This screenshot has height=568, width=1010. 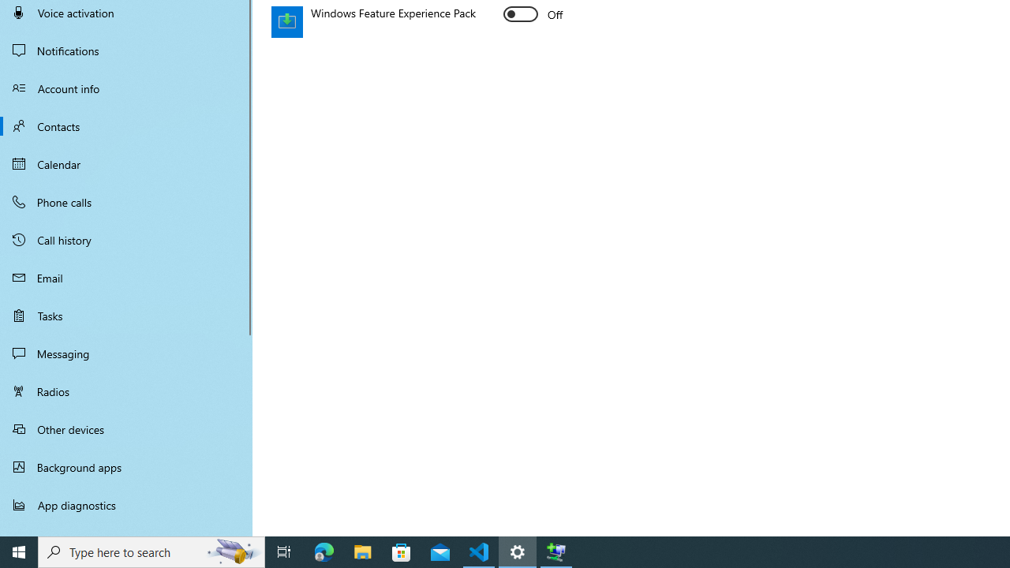 What do you see at coordinates (126, 50) in the screenshot?
I see `Notifications` at bounding box center [126, 50].